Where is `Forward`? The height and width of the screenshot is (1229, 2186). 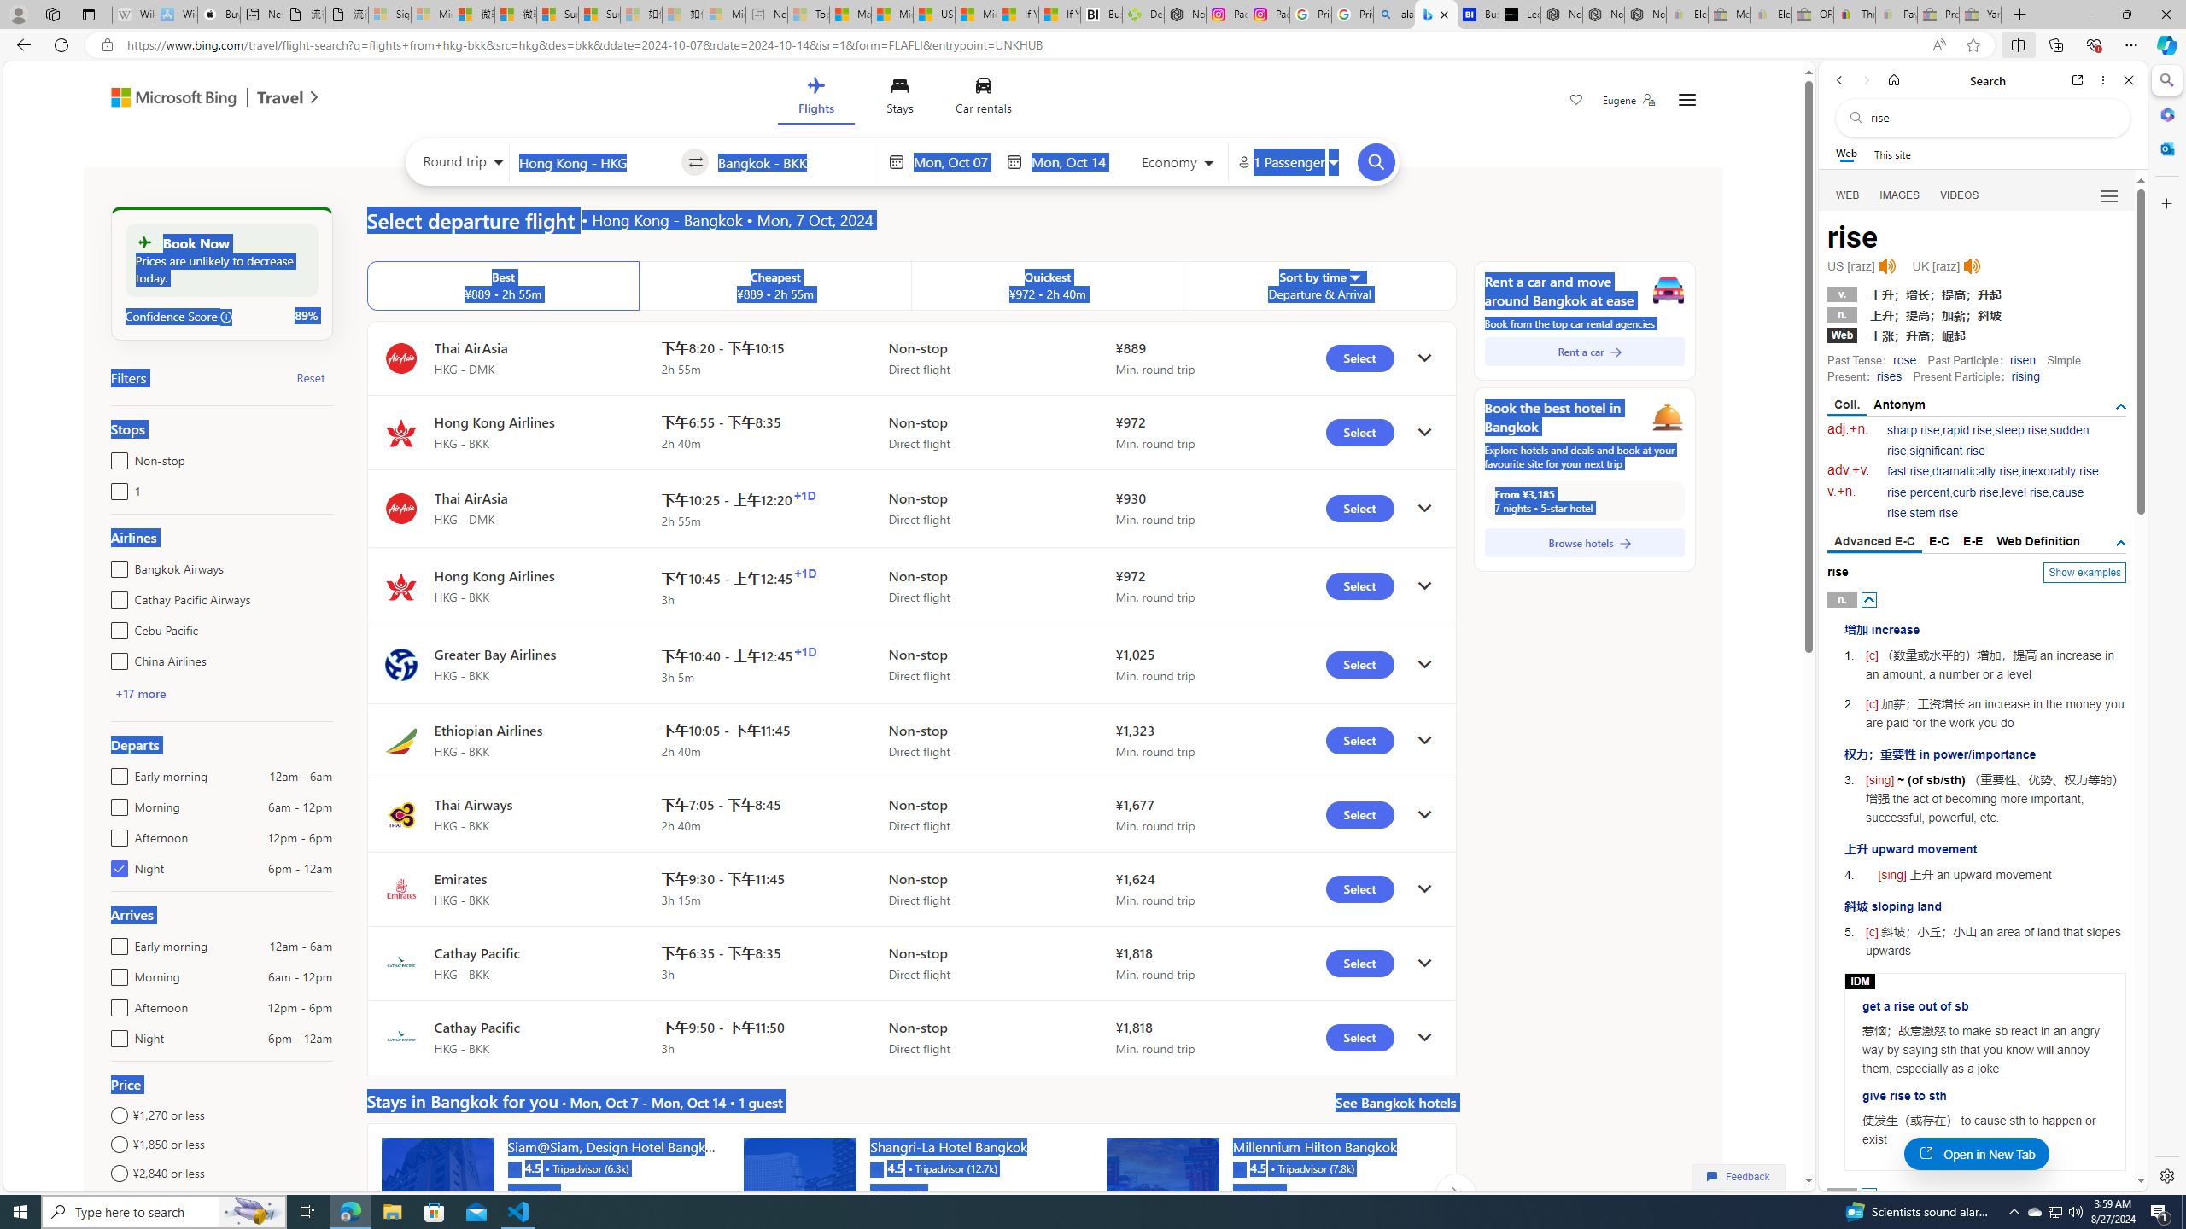 Forward is located at coordinates (1865, 80).